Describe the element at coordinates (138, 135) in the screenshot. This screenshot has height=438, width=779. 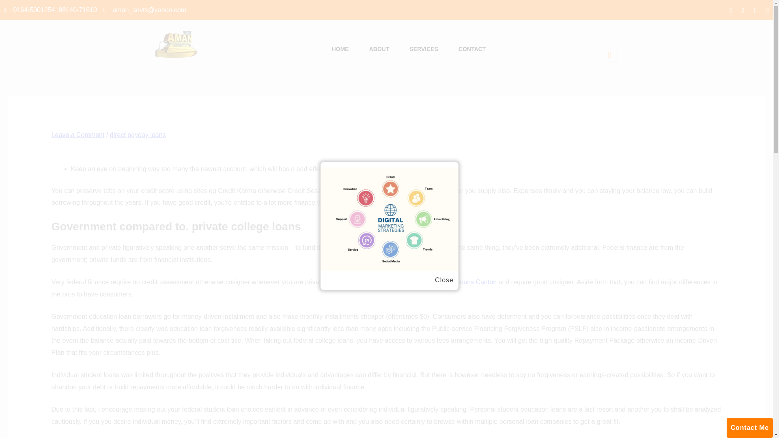
I see `direct payday loans` at that location.